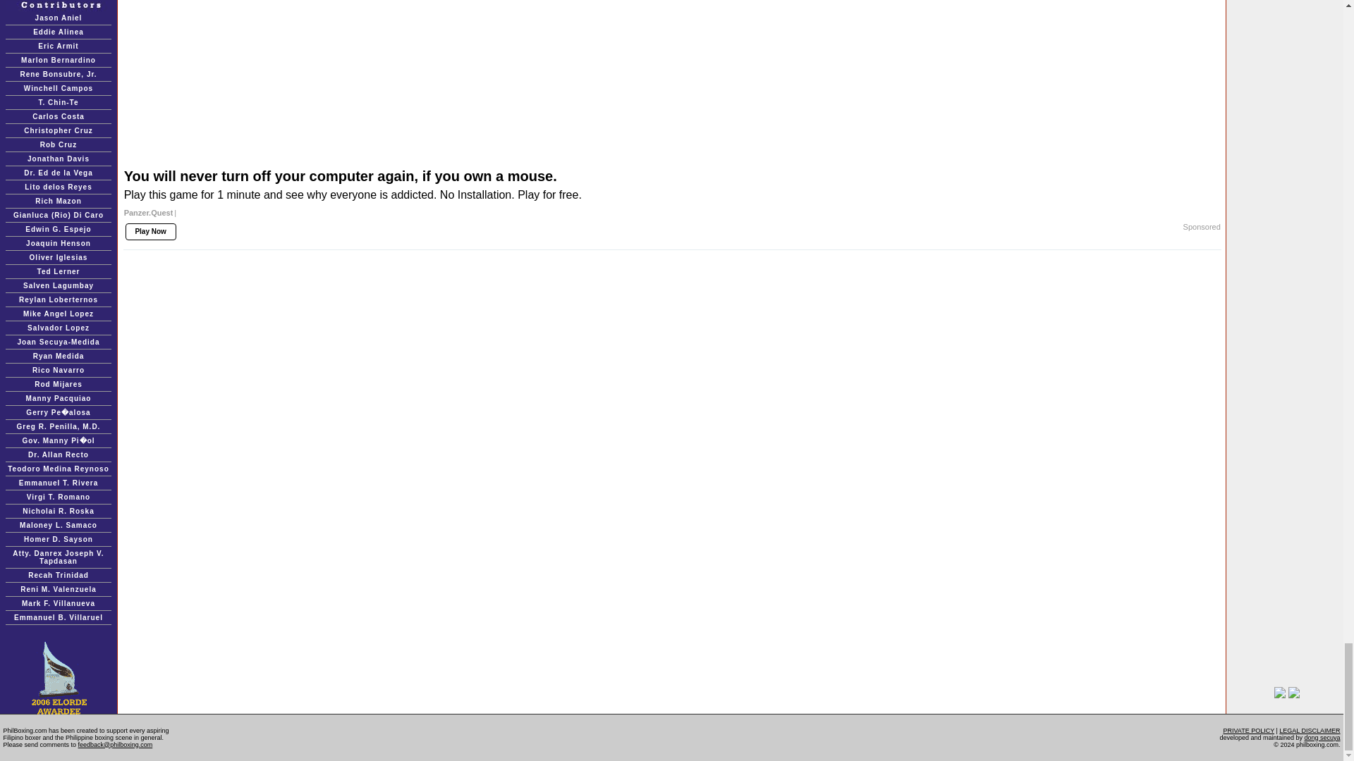 The width and height of the screenshot is (1354, 761). I want to click on Reylan Loberternos, so click(58, 299).